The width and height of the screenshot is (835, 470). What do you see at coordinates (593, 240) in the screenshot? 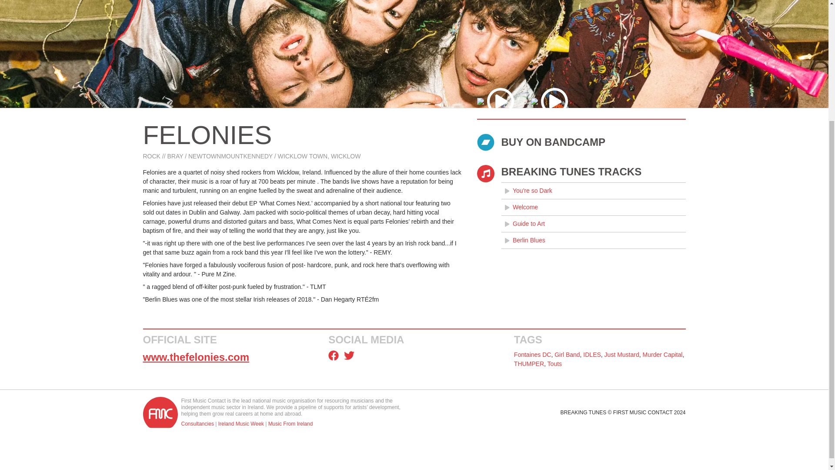
I see `Berlin Blues` at bounding box center [593, 240].